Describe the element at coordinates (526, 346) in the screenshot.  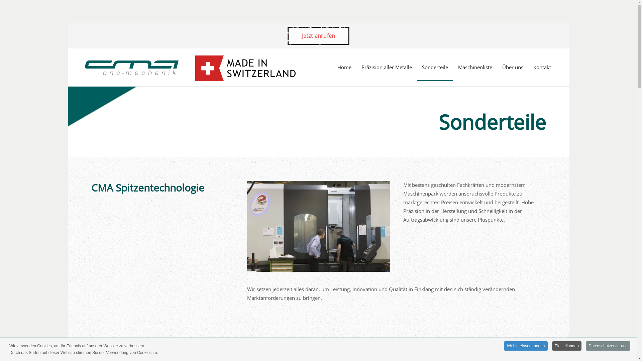
I see `Ich bin einverstanden` at that location.